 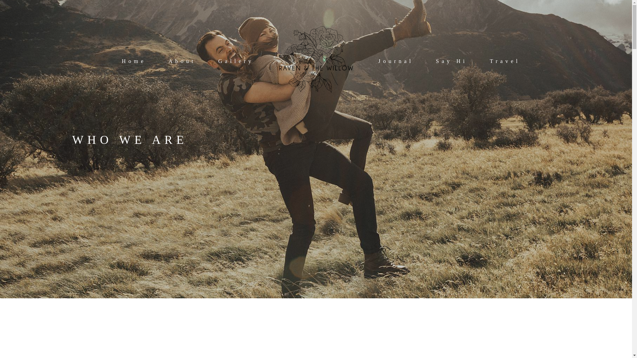 I want to click on Travel, so click(x=505, y=61).